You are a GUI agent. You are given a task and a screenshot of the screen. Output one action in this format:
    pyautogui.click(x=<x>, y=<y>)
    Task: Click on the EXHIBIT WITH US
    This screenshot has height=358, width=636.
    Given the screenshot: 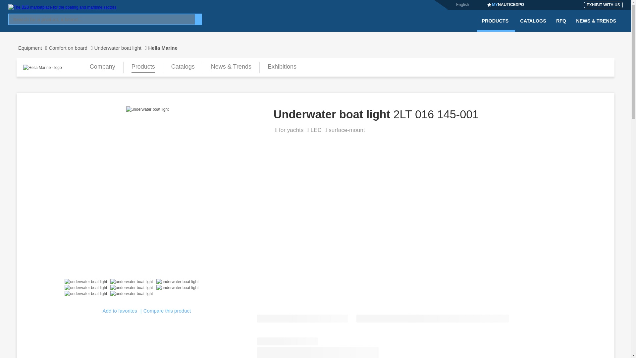 What is the action you would take?
    pyautogui.click(x=603, y=5)
    